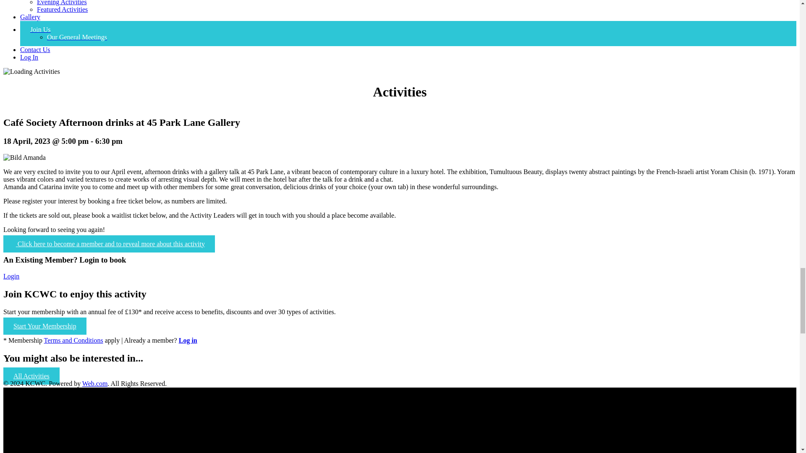  What do you see at coordinates (73, 340) in the screenshot?
I see `Terms and Conditions` at bounding box center [73, 340].